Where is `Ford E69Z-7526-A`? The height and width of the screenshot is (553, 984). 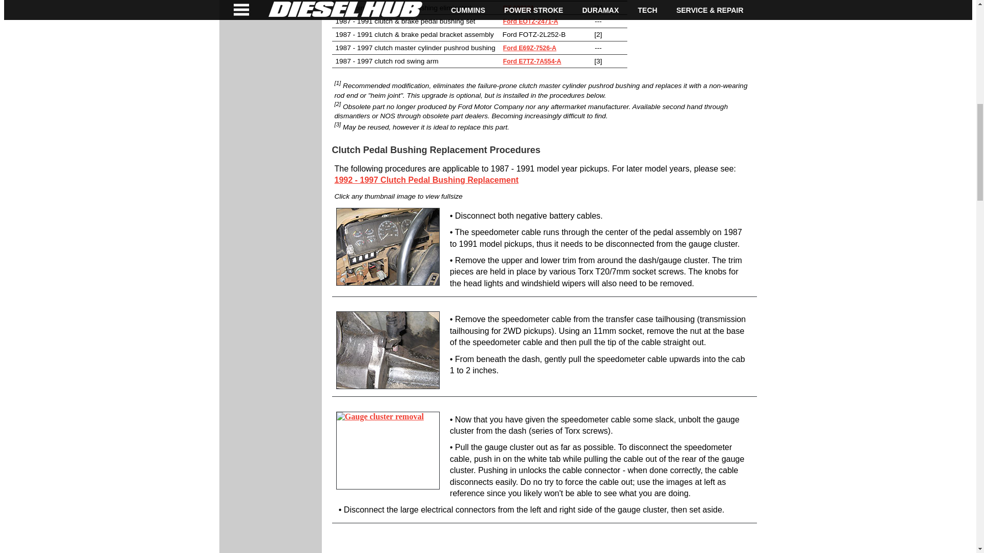 Ford E69Z-7526-A is located at coordinates (530, 48).